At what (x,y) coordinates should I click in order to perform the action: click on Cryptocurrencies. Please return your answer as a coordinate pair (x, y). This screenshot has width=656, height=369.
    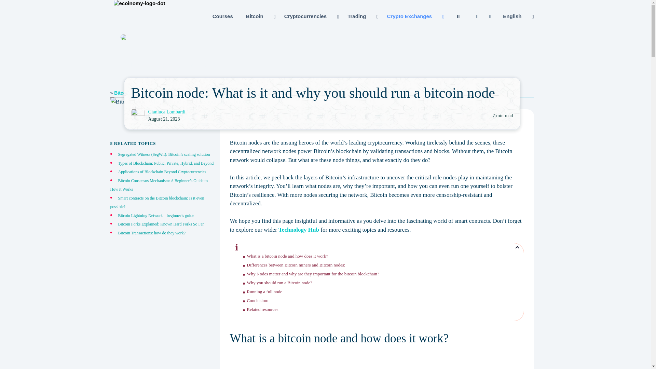
    Looking at the image, I should click on (311, 16).